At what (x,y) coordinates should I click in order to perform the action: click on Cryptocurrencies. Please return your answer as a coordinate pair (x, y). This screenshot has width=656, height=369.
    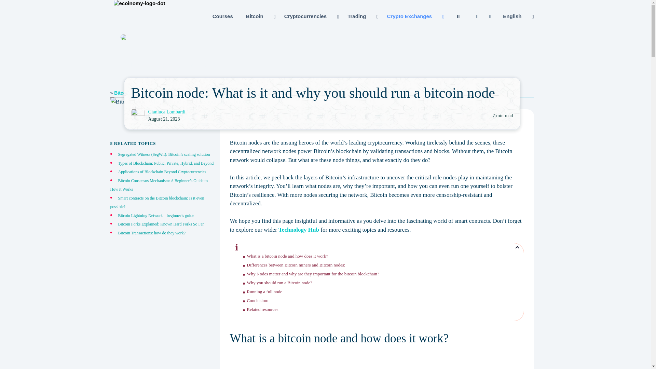
    Looking at the image, I should click on (311, 16).